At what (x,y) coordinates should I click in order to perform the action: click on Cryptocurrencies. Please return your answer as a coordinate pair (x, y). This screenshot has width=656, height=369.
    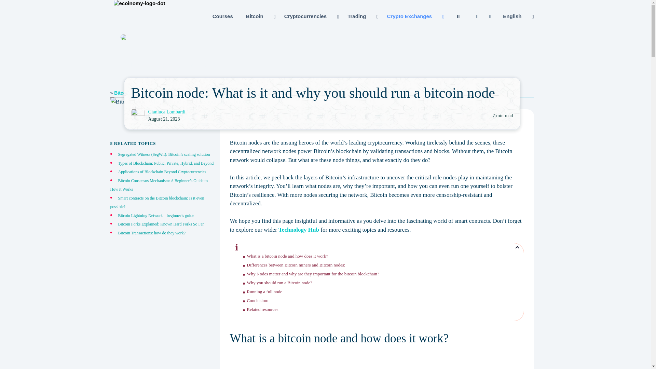
    Looking at the image, I should click on (311, 16).